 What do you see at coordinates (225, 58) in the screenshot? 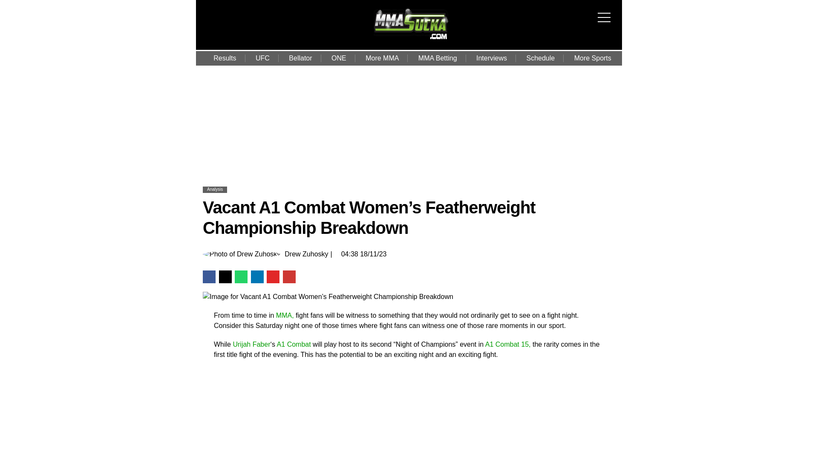
I see `Results` at bounding box center [225, 58].